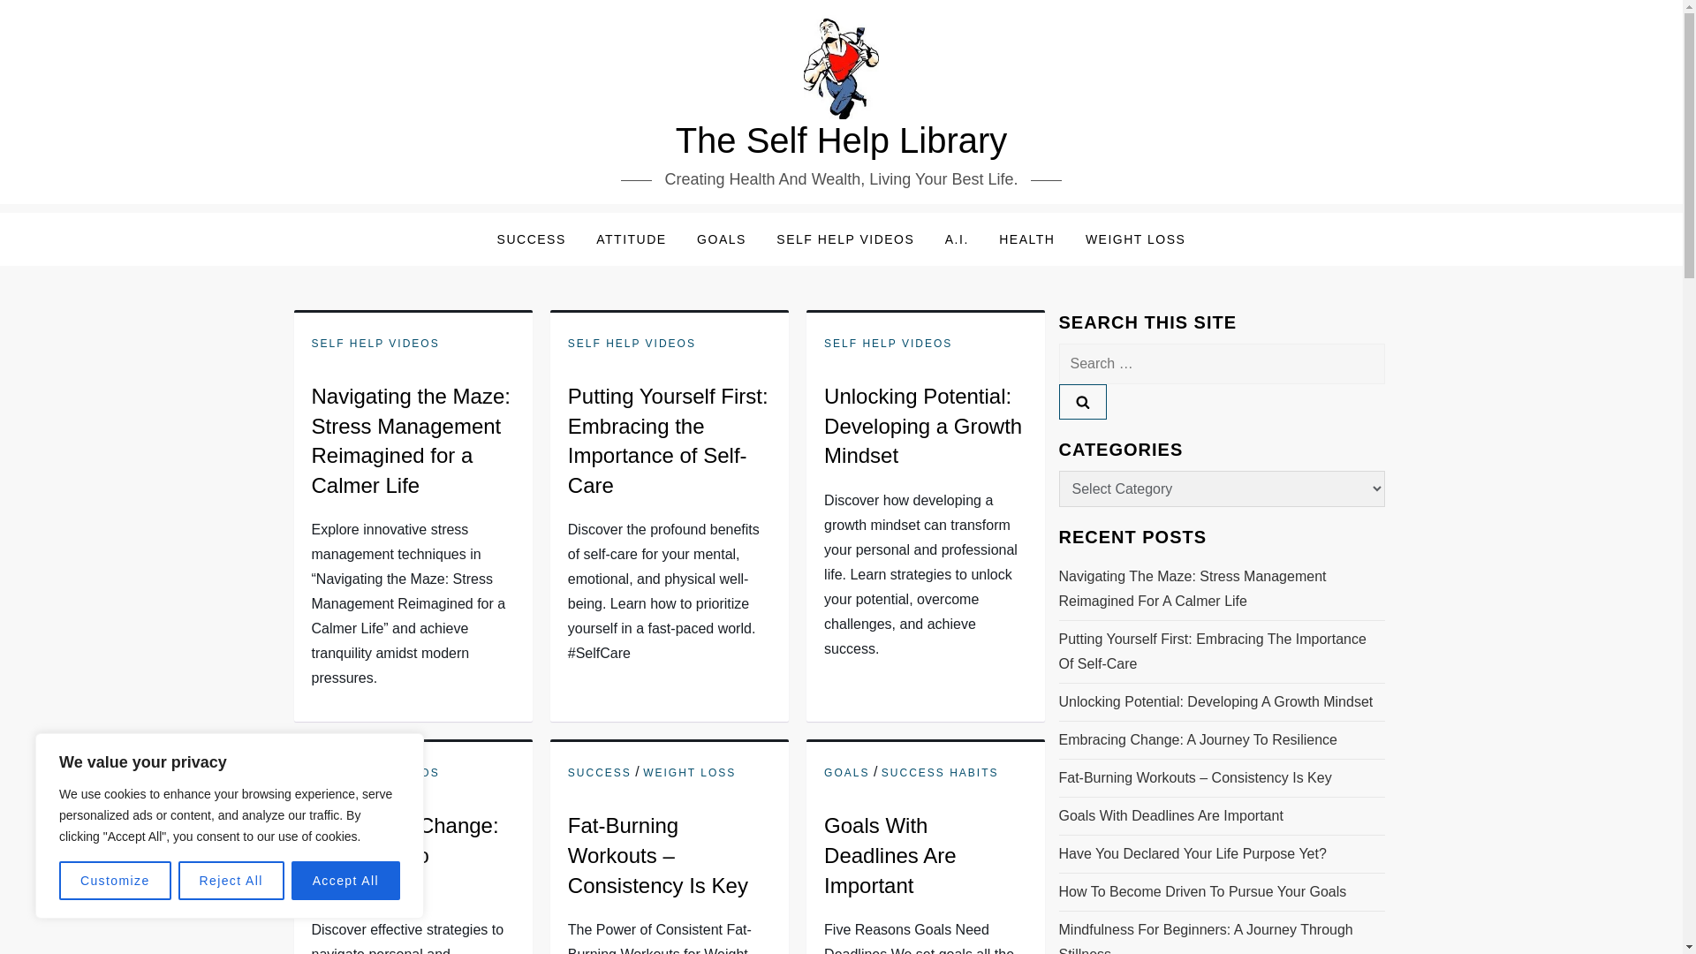 The image size is (1696, 954). What do you see at coordinates (956, 238) in the screenshot?
I see `A.I.` at bounding box center [956, 238].